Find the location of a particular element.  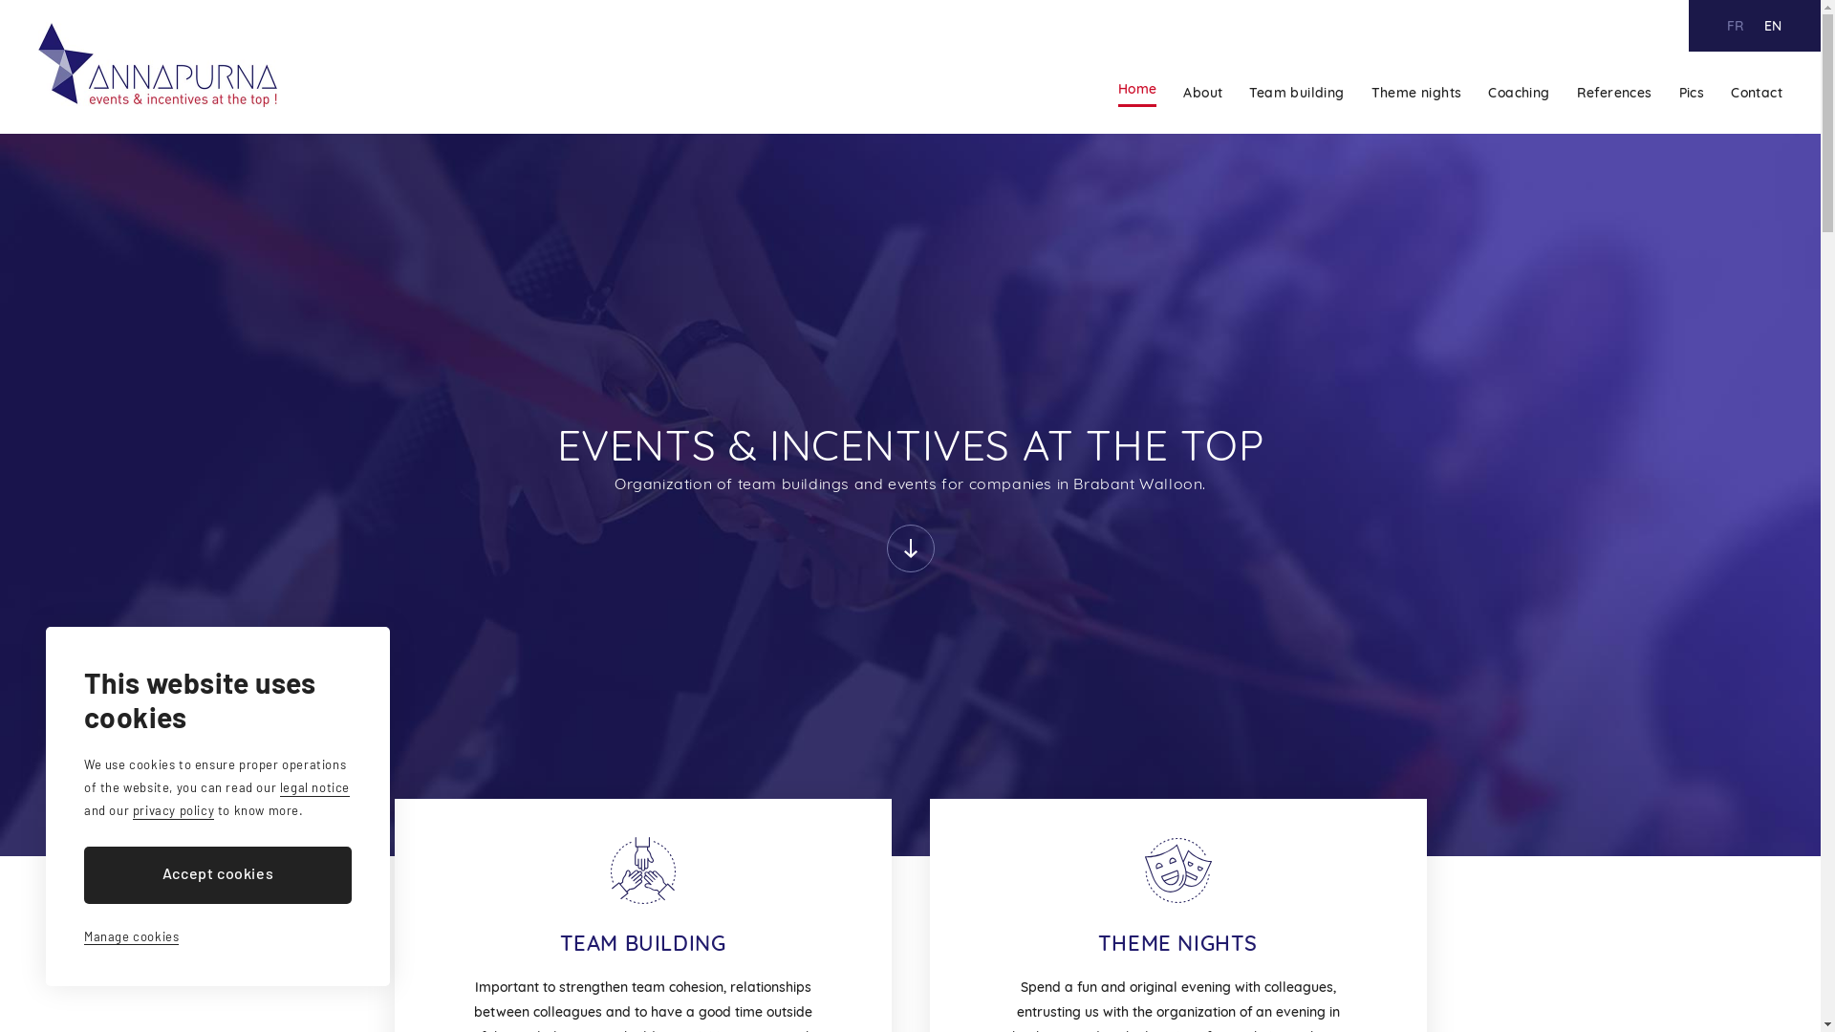

Team building is located at coordinates (1296, 93).